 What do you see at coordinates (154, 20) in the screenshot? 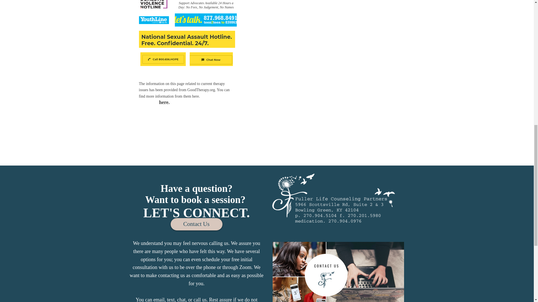
I see `youth line 1.PNG` at bounding box center [154, 20].